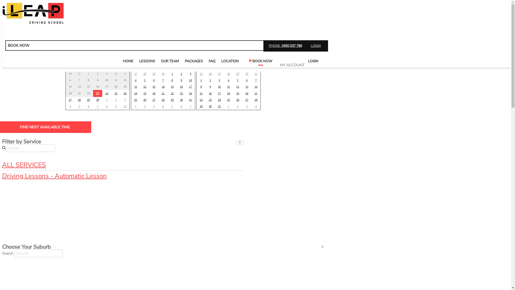 Image resolution: width=515 pixels, height=290 pixels. I want to click on 9, so click(181, 80).